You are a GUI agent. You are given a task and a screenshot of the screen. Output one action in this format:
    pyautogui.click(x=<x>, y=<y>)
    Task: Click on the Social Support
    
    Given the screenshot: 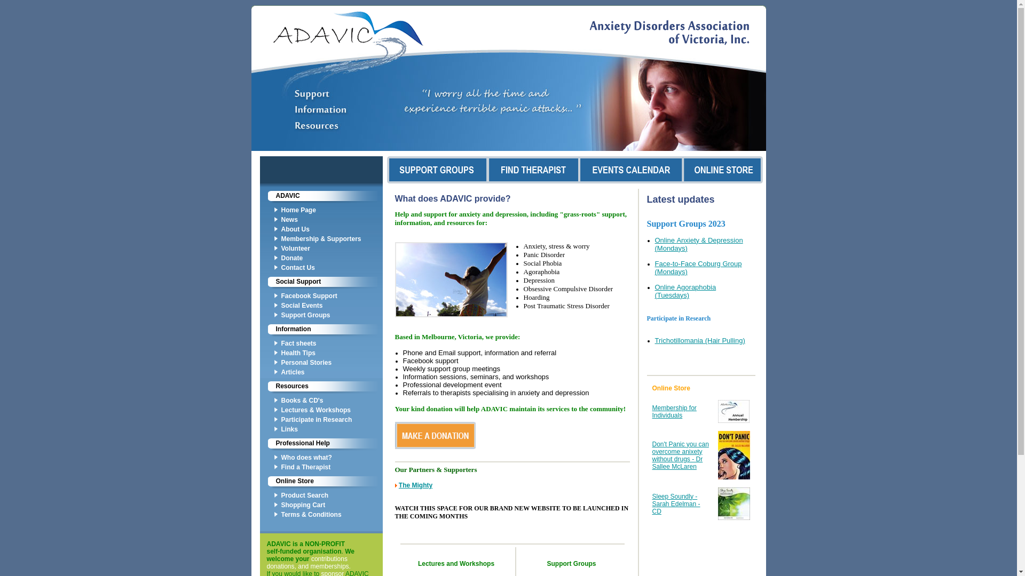 What is the action you would take?
    pyautogui.click(x=321, y=283)
    